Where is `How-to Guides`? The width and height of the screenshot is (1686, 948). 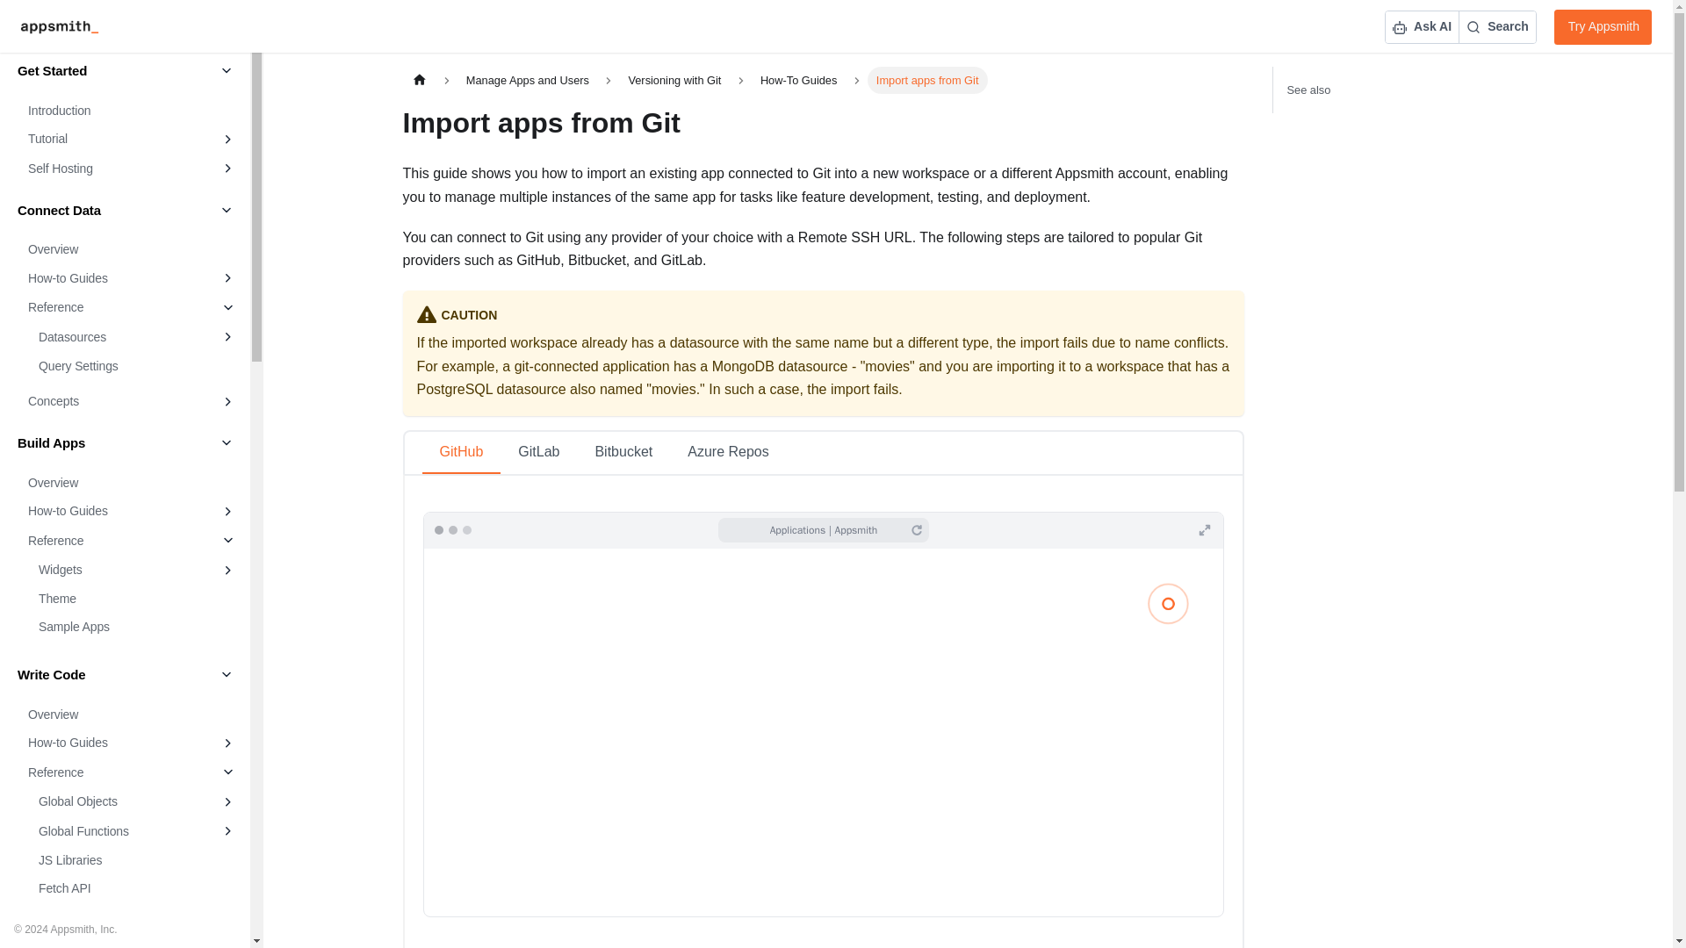
How-to Guides is located at coordinates (112, 511).